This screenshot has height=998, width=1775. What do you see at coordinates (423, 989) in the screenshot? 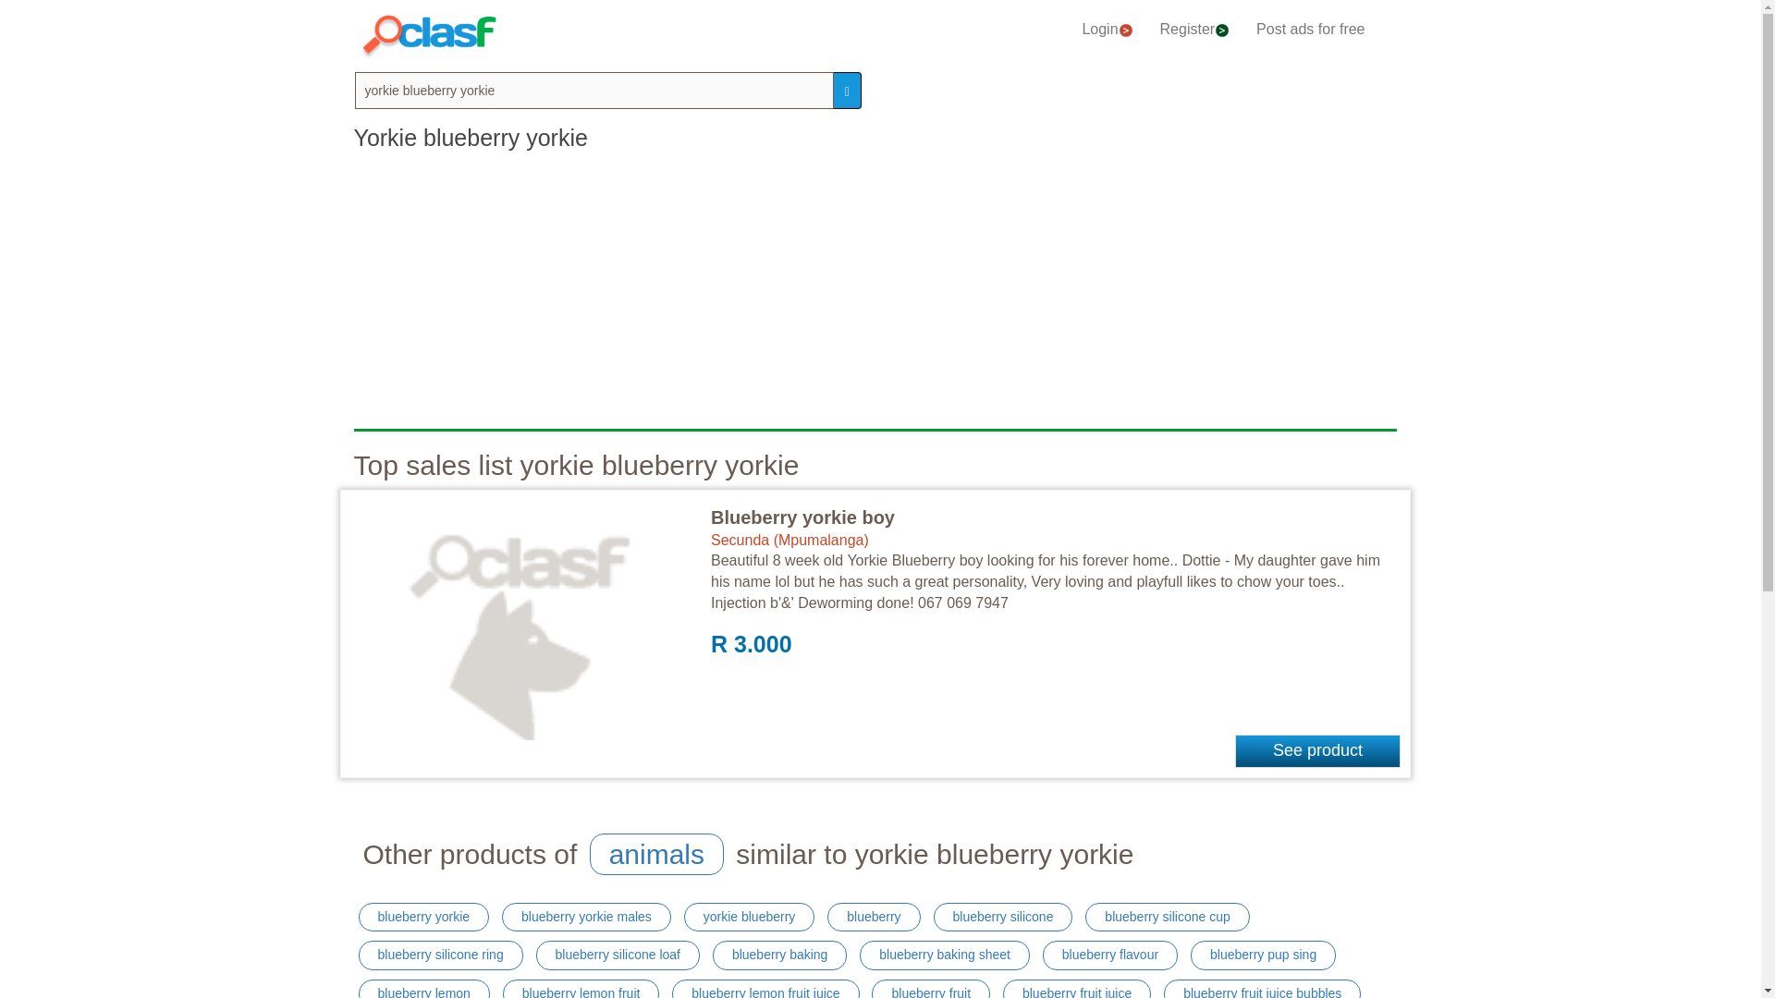
I see `blueberry lemon` at bounding box center [423, 989].